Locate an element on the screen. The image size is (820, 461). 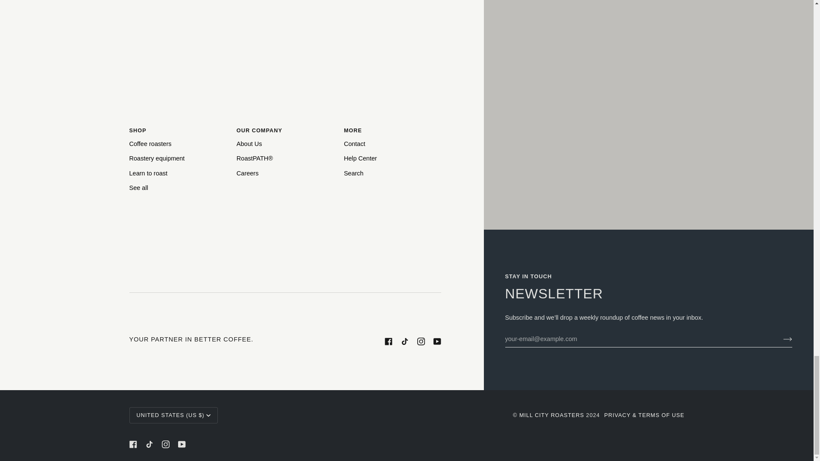
YouTube is located at coordinates (436, 341).